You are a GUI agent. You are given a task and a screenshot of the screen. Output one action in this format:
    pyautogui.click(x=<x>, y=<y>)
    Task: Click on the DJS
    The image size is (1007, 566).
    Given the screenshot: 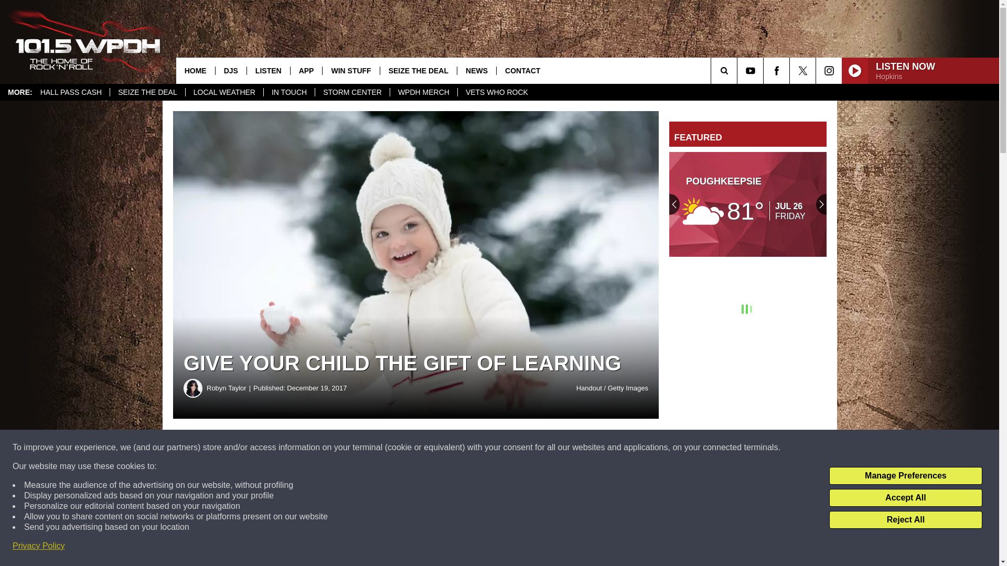 What is the action you would take?
    pyautogui.click(x=231, y=70)
    